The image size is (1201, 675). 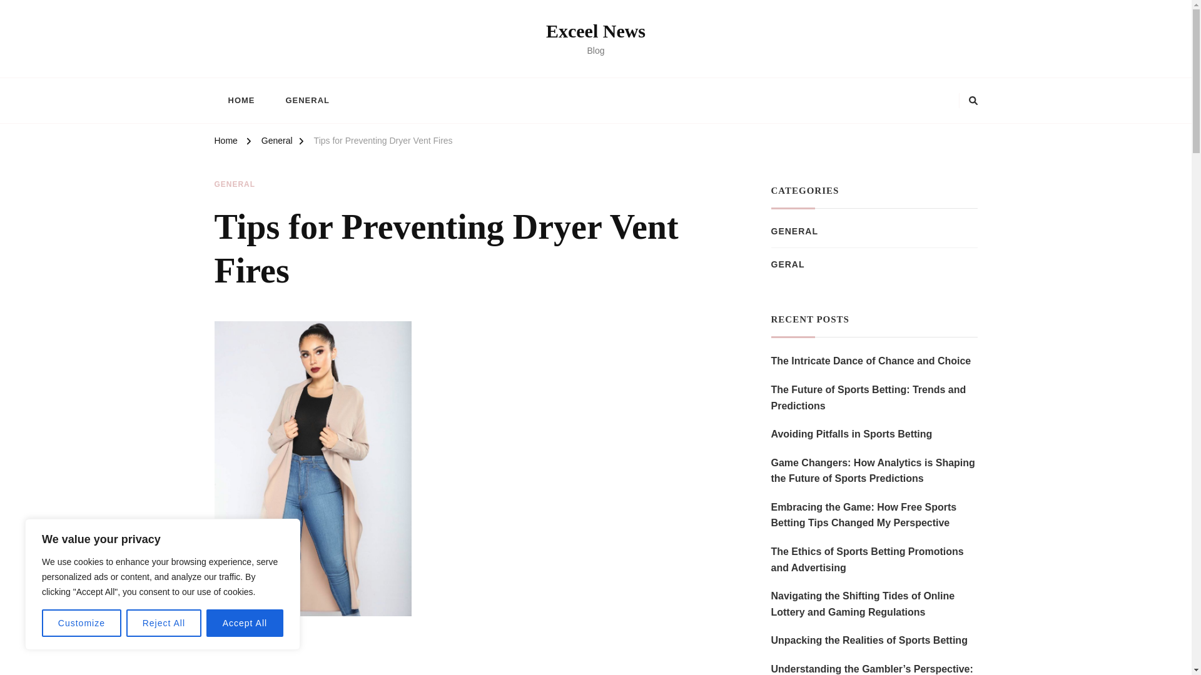 What do you see at coordinates (81, 623) in the screenshot?
I see `Customize` at bounding box center [81, 623].